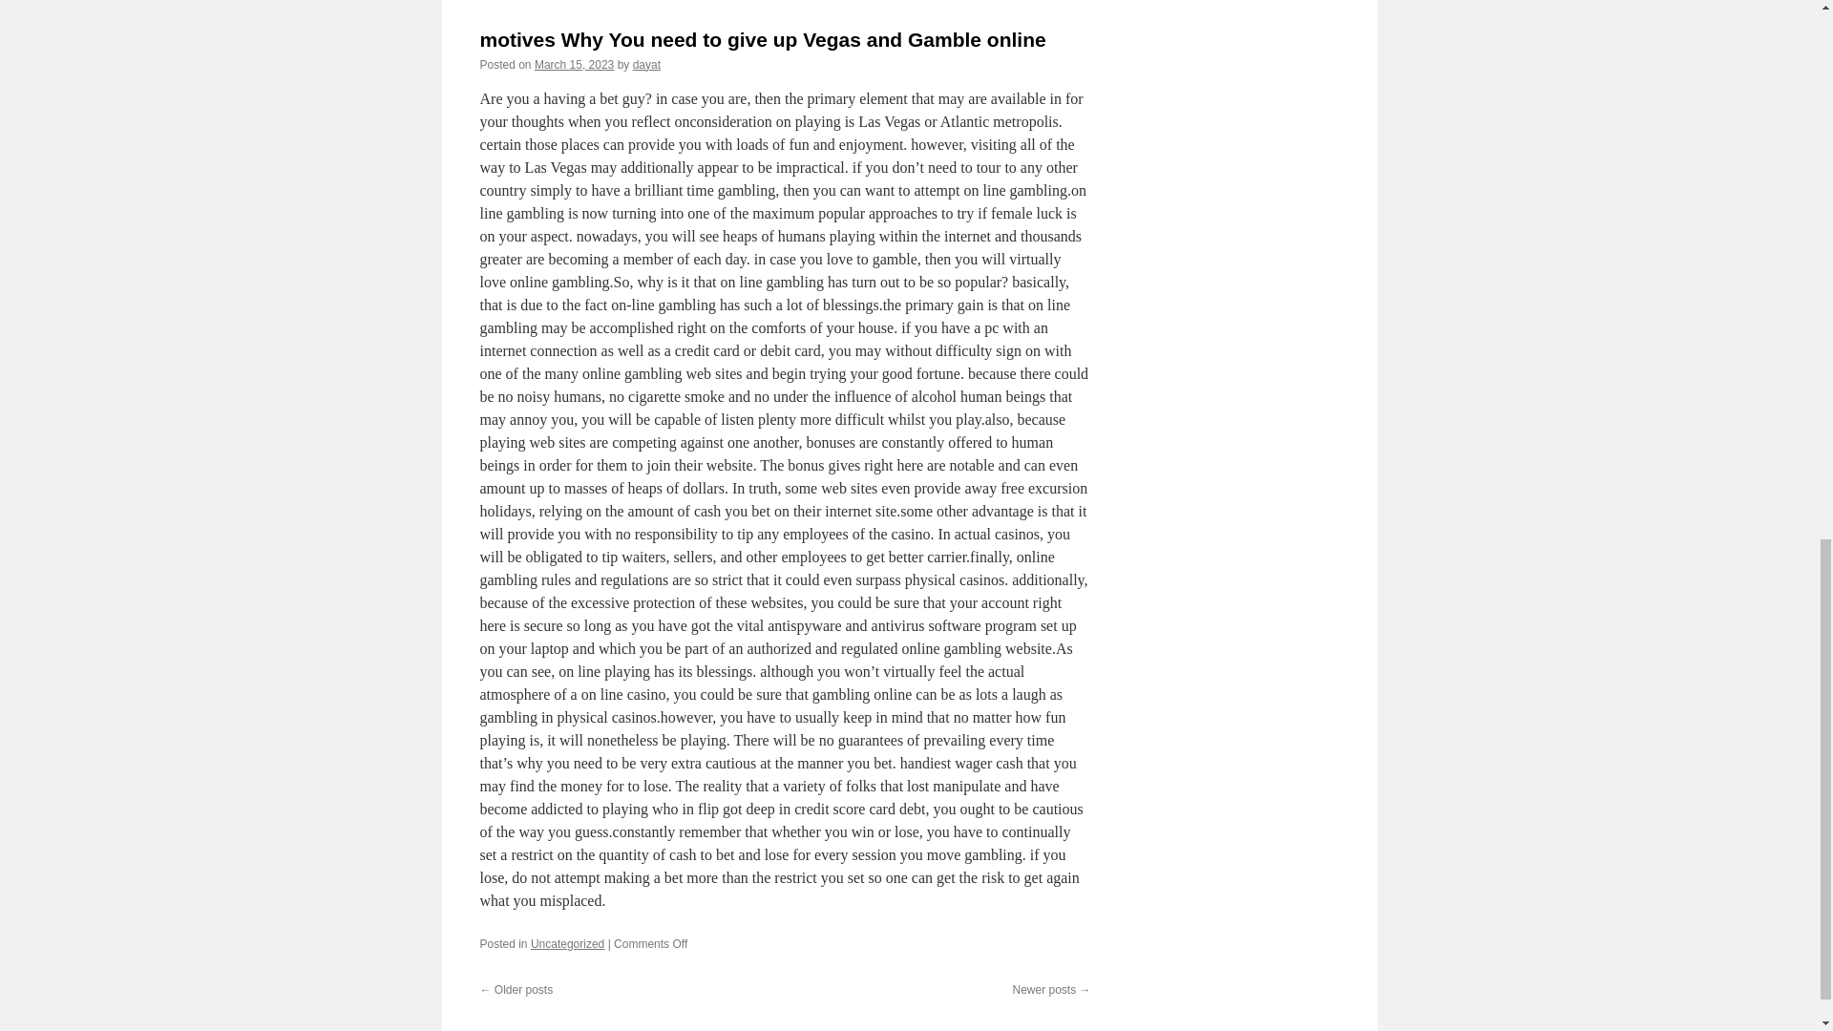  I want to click on dayat, so click(645, 64).